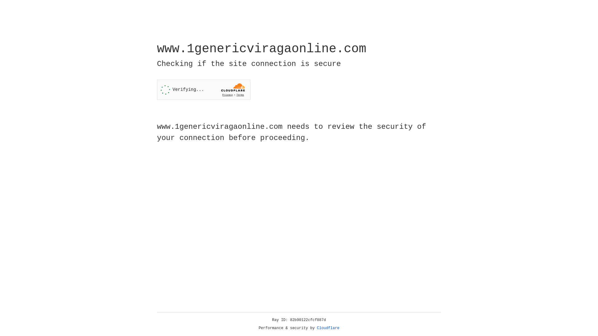  Describe the element at coordinates (328, 328) in the screenshot. I see `Cloudflare` at that location.